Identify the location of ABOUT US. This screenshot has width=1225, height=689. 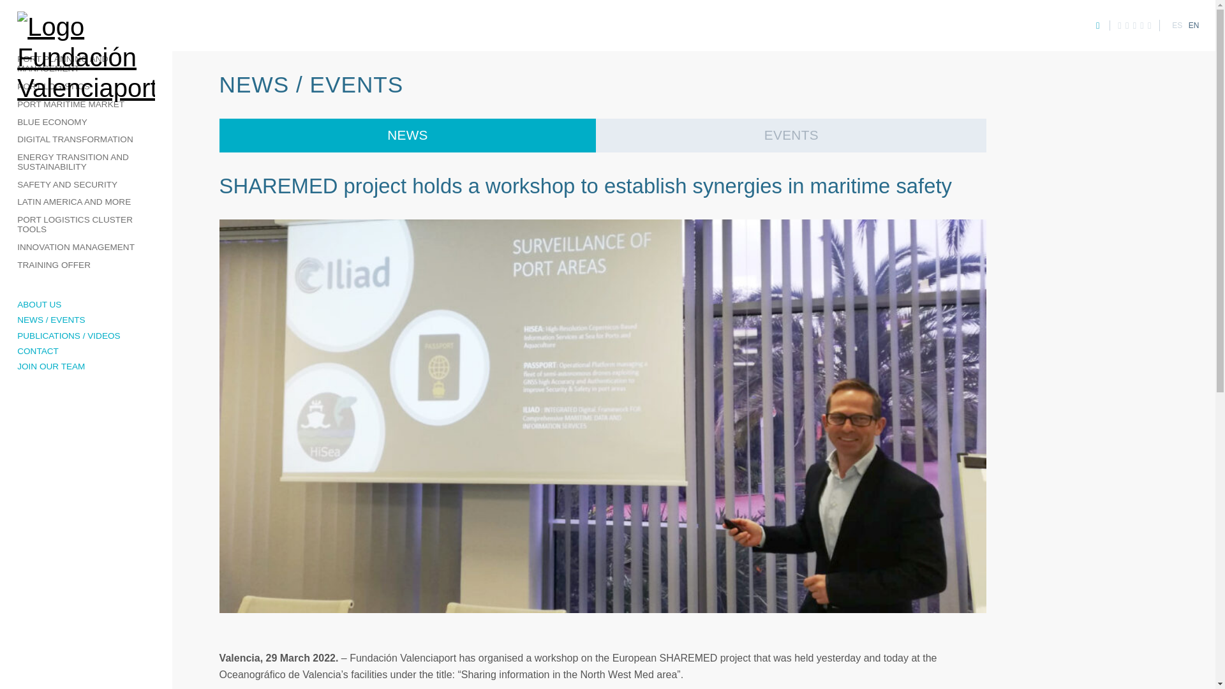
(86, 305).